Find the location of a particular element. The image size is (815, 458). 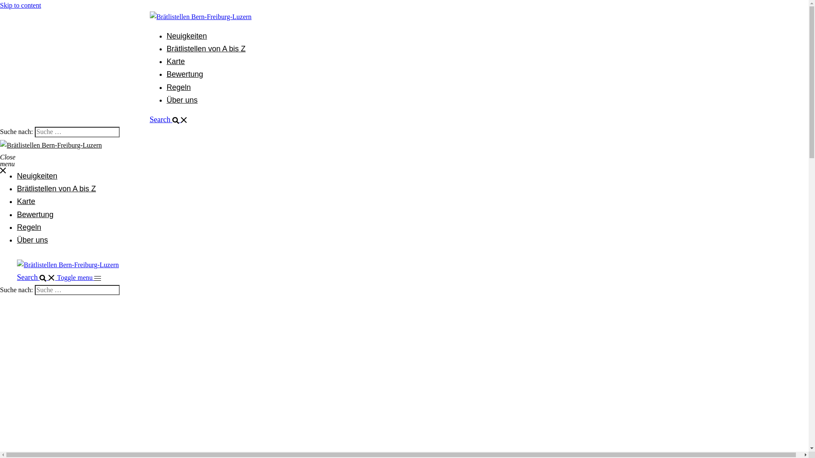

Suche is located at coordinates (138, 132).